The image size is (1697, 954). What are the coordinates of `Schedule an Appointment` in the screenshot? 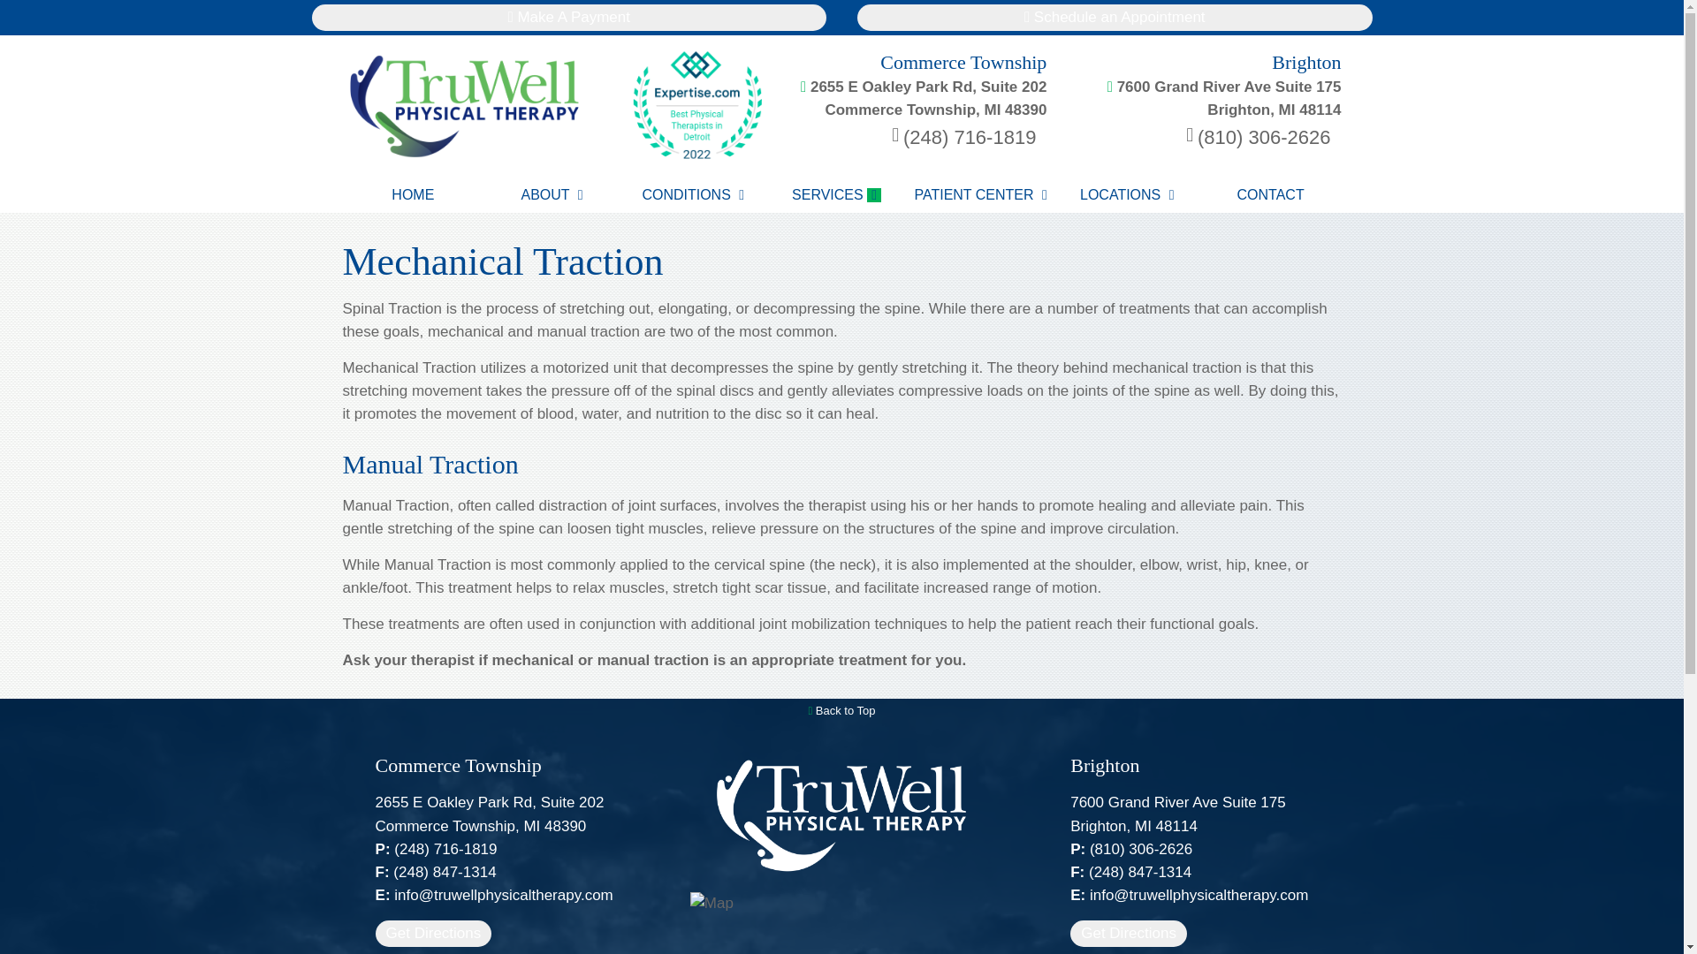 It's located at (841, 710).